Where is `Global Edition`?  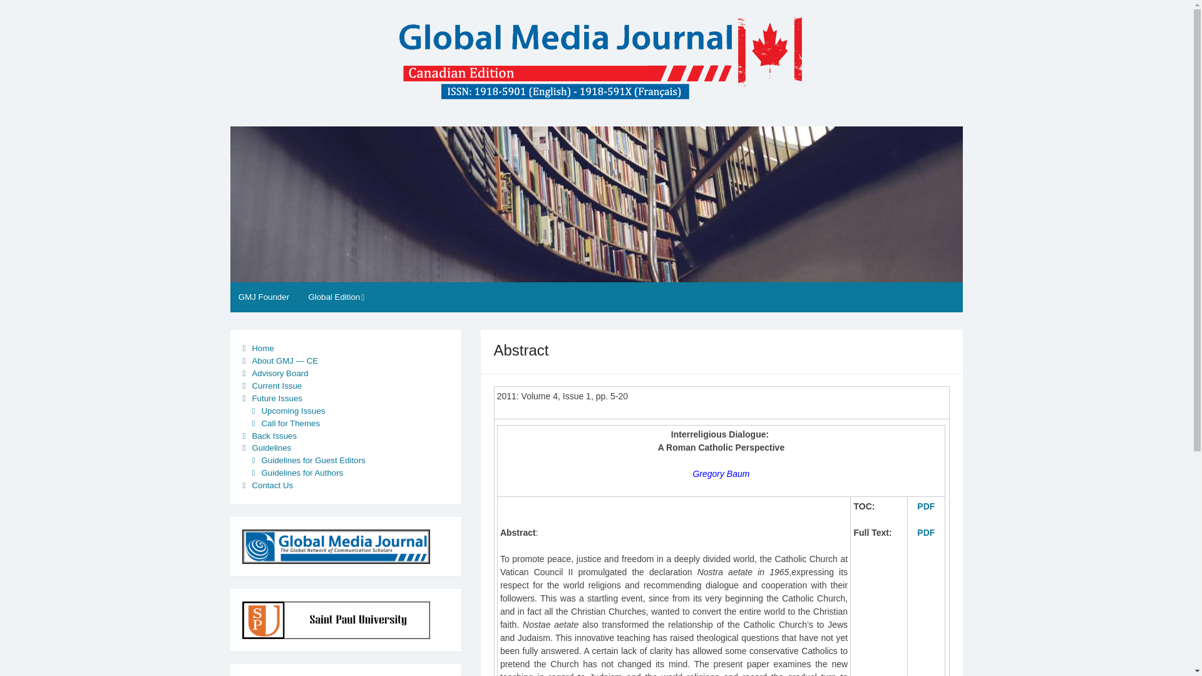 Global Edition is located at coordinates (336, 297).